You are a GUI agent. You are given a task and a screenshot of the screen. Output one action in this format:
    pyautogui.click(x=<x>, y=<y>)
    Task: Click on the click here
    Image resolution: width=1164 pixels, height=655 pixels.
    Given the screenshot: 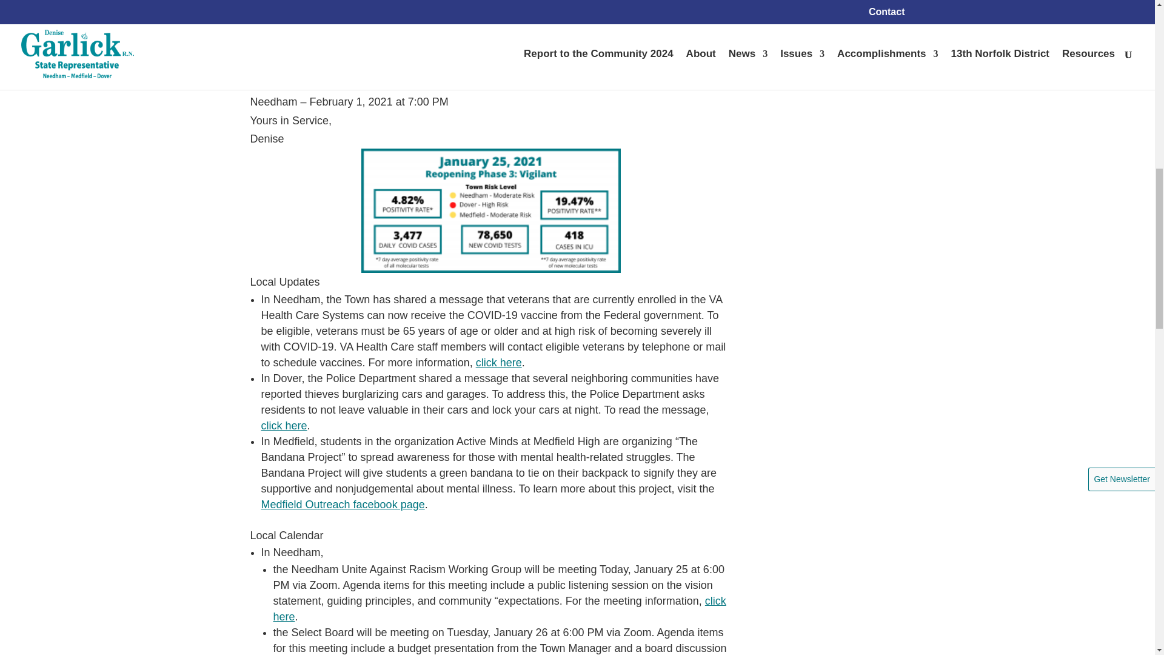 What is the action you would take?
    pyautogui.click(x=498, y=609)
    